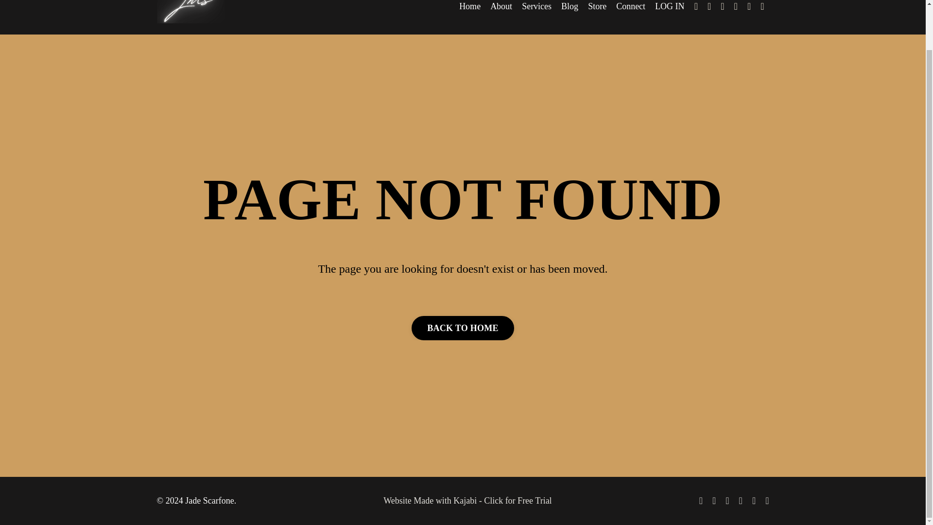  Describe the element at coordinates (469, 7) in the screenshot. I see `Home` at that location.